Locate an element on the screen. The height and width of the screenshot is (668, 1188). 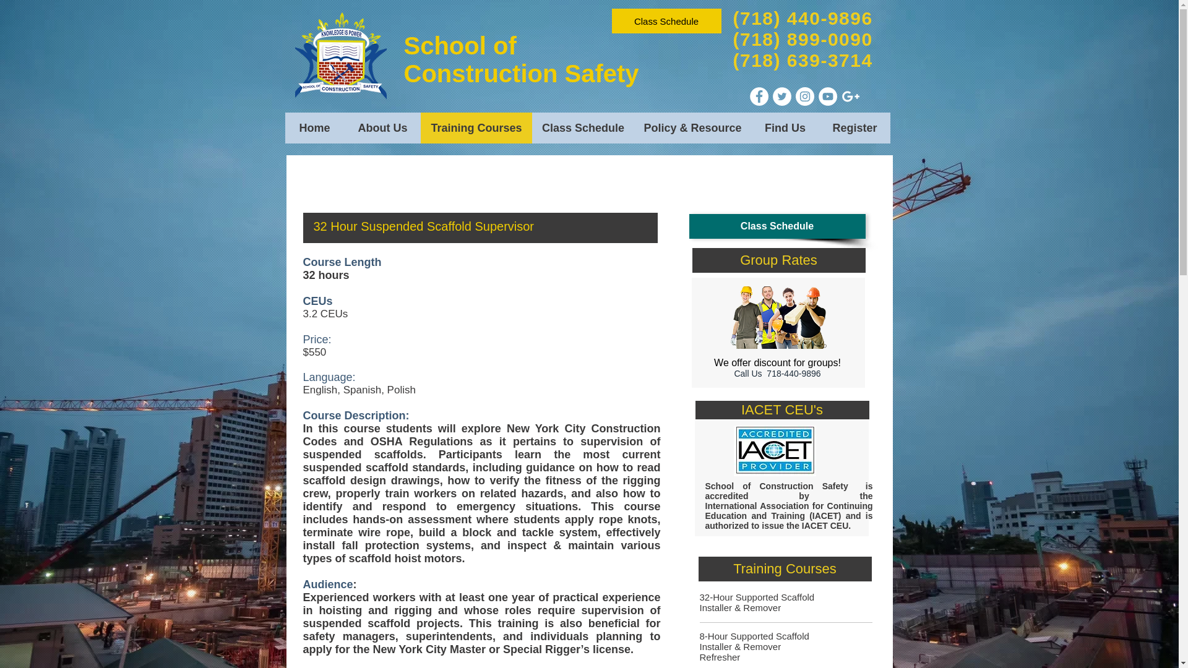
Register is located at coordinates (854, 128).